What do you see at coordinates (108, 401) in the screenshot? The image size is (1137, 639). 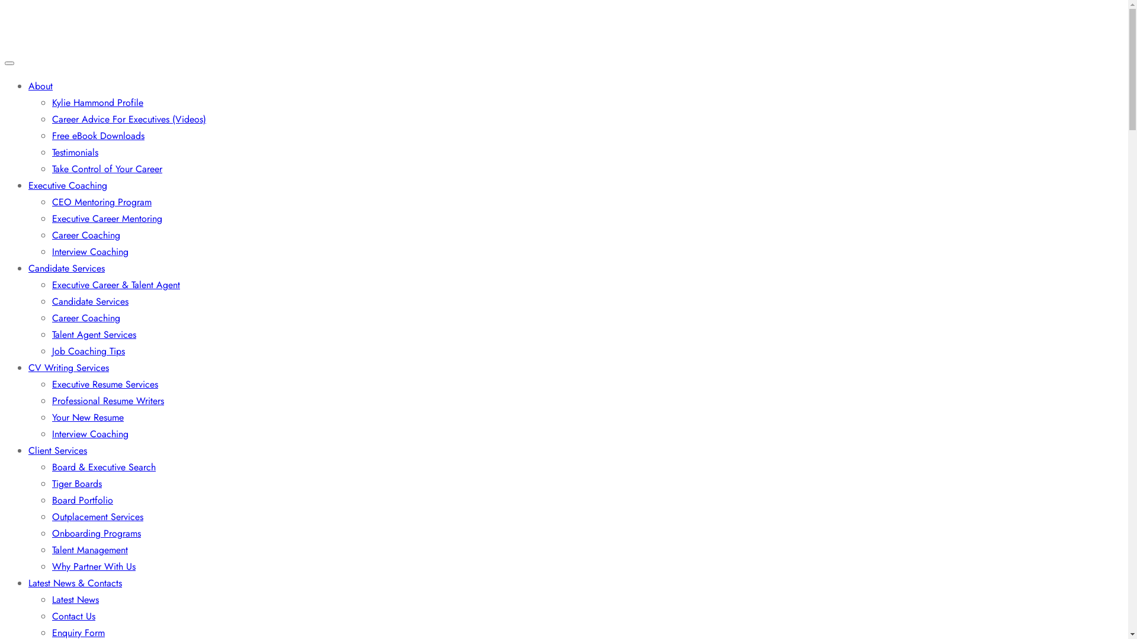 I see `Professional Resume Writers` at bounding box center [108, 401].